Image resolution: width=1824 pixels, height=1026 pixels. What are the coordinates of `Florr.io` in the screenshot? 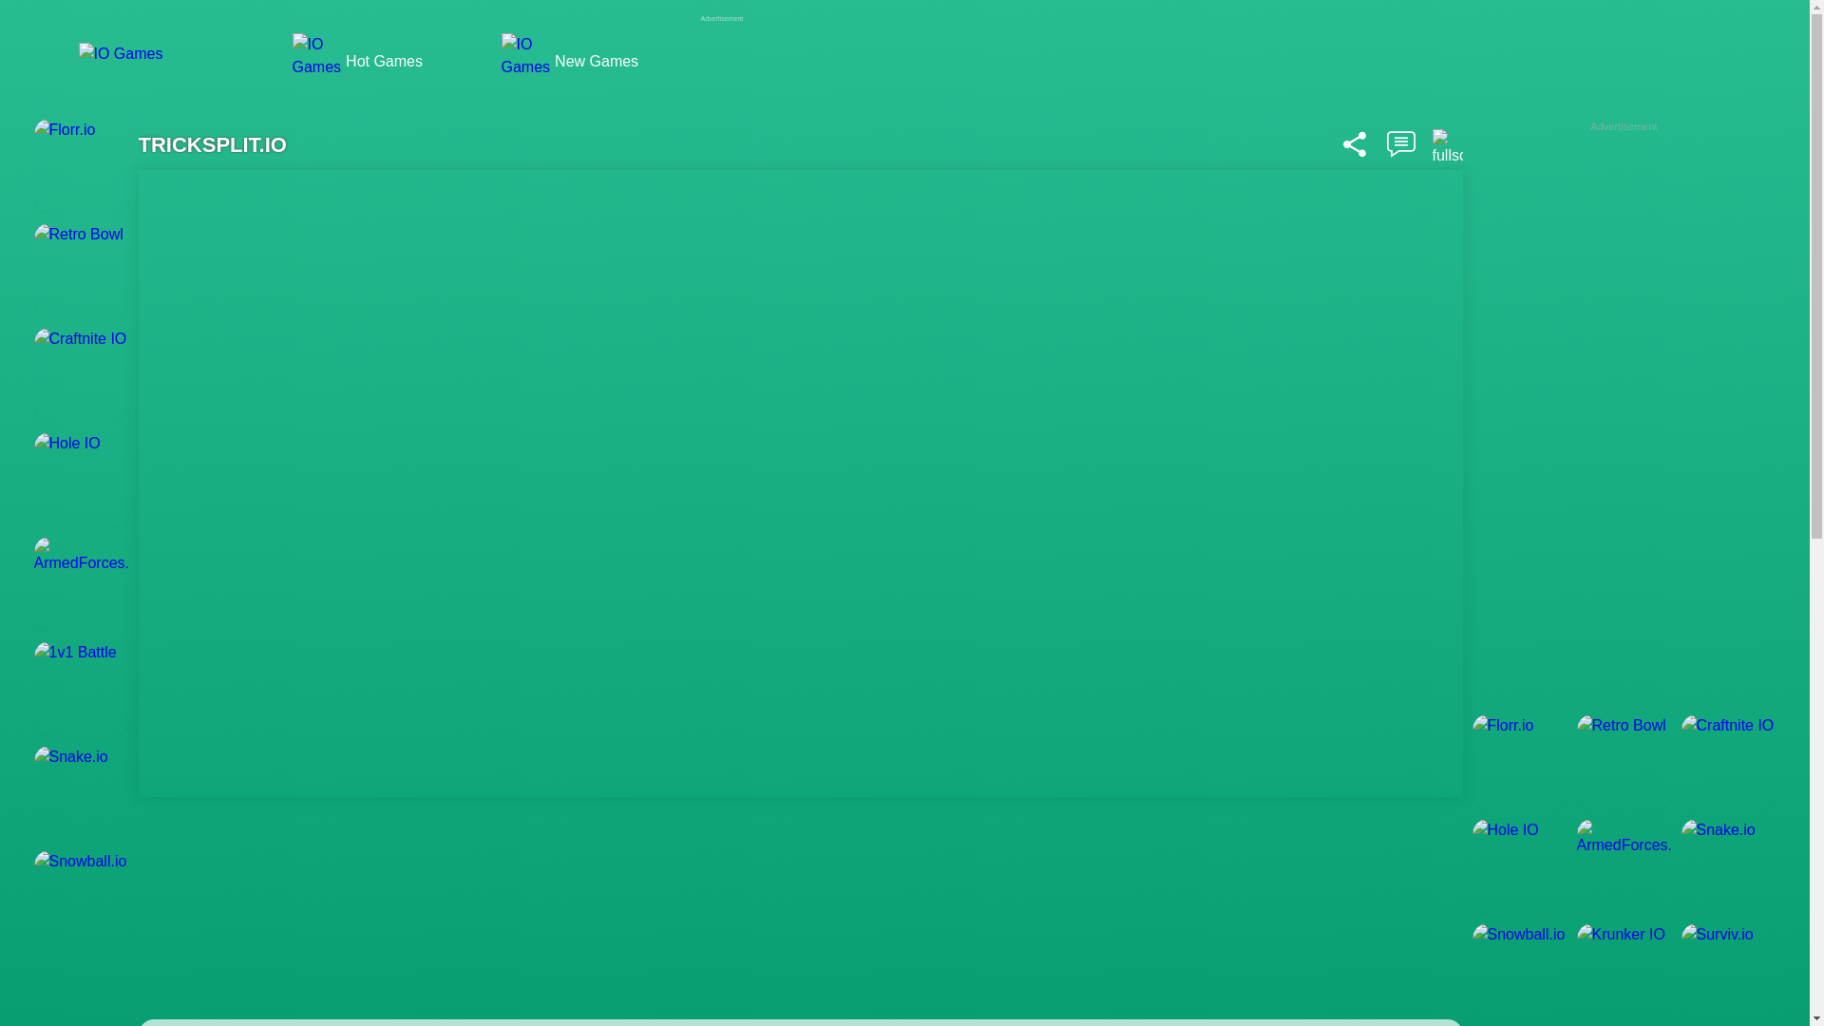 It's located at (1519, 762).